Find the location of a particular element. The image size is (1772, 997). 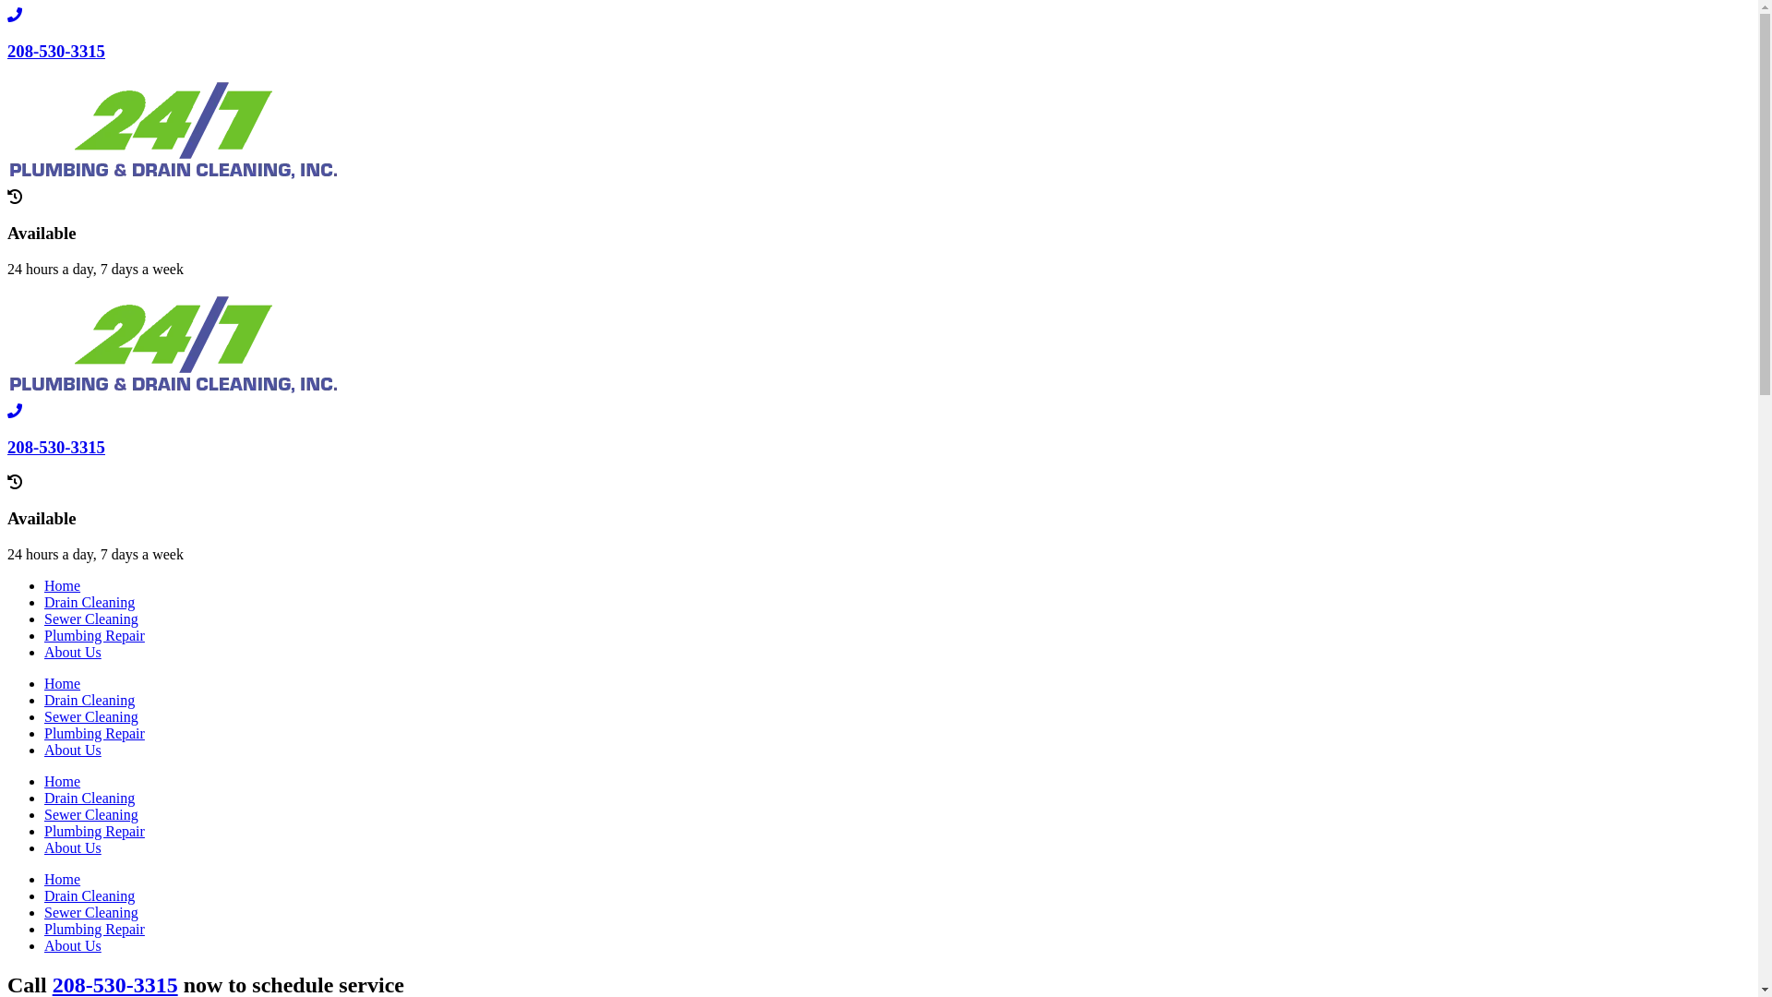

208-530-3315 is located at coordinates (56, 447).